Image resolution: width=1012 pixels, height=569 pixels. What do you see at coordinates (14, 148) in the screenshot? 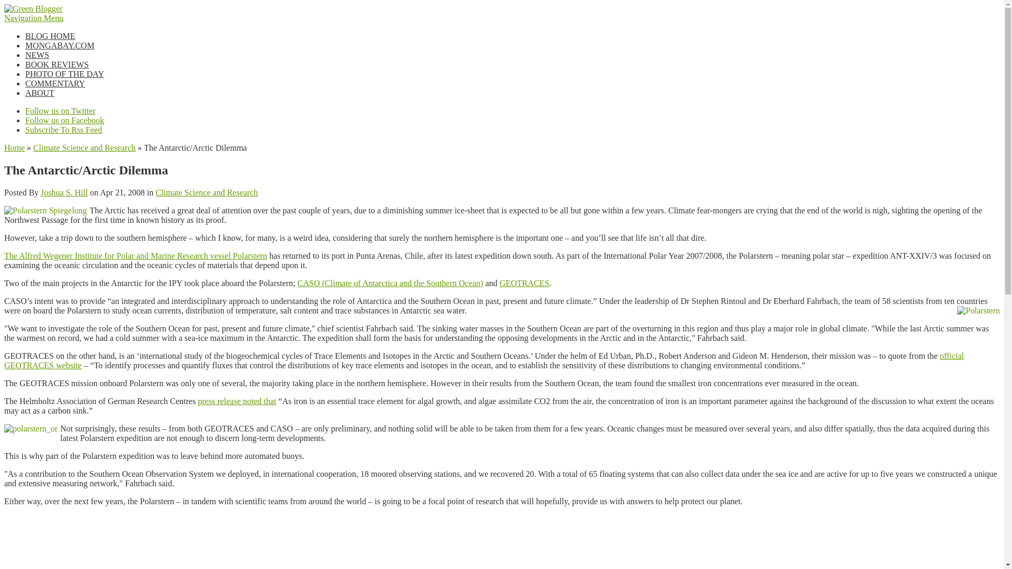
I see `Home` at bounding box center [14, 148].